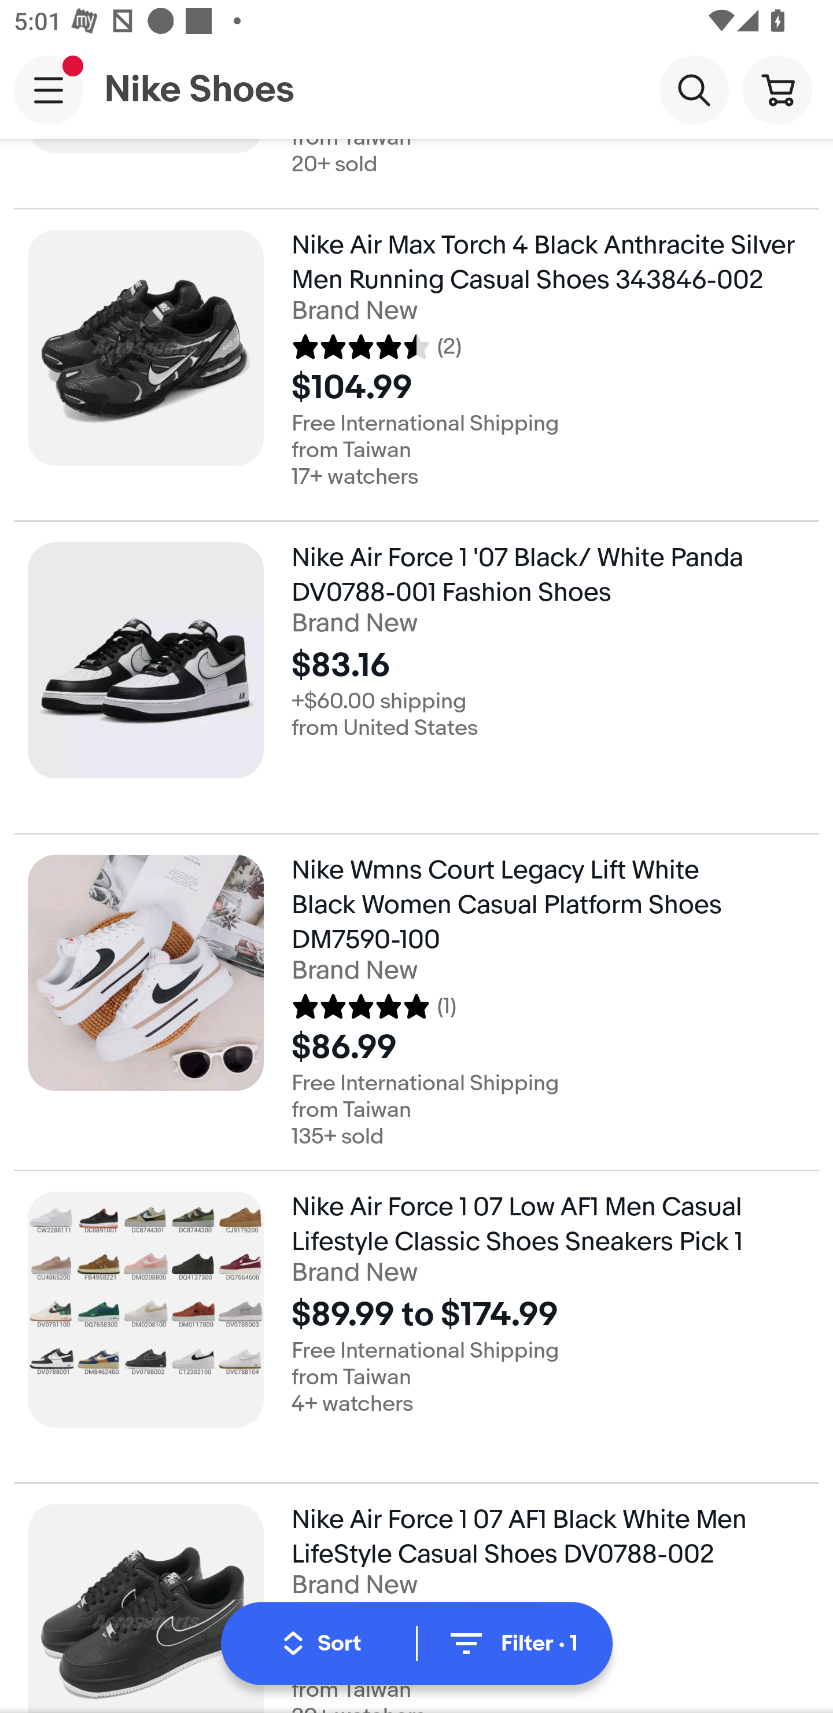 The width and height of the screenshot is (833, 1713). I want to click on Filter • 1, so click(511, 1644).